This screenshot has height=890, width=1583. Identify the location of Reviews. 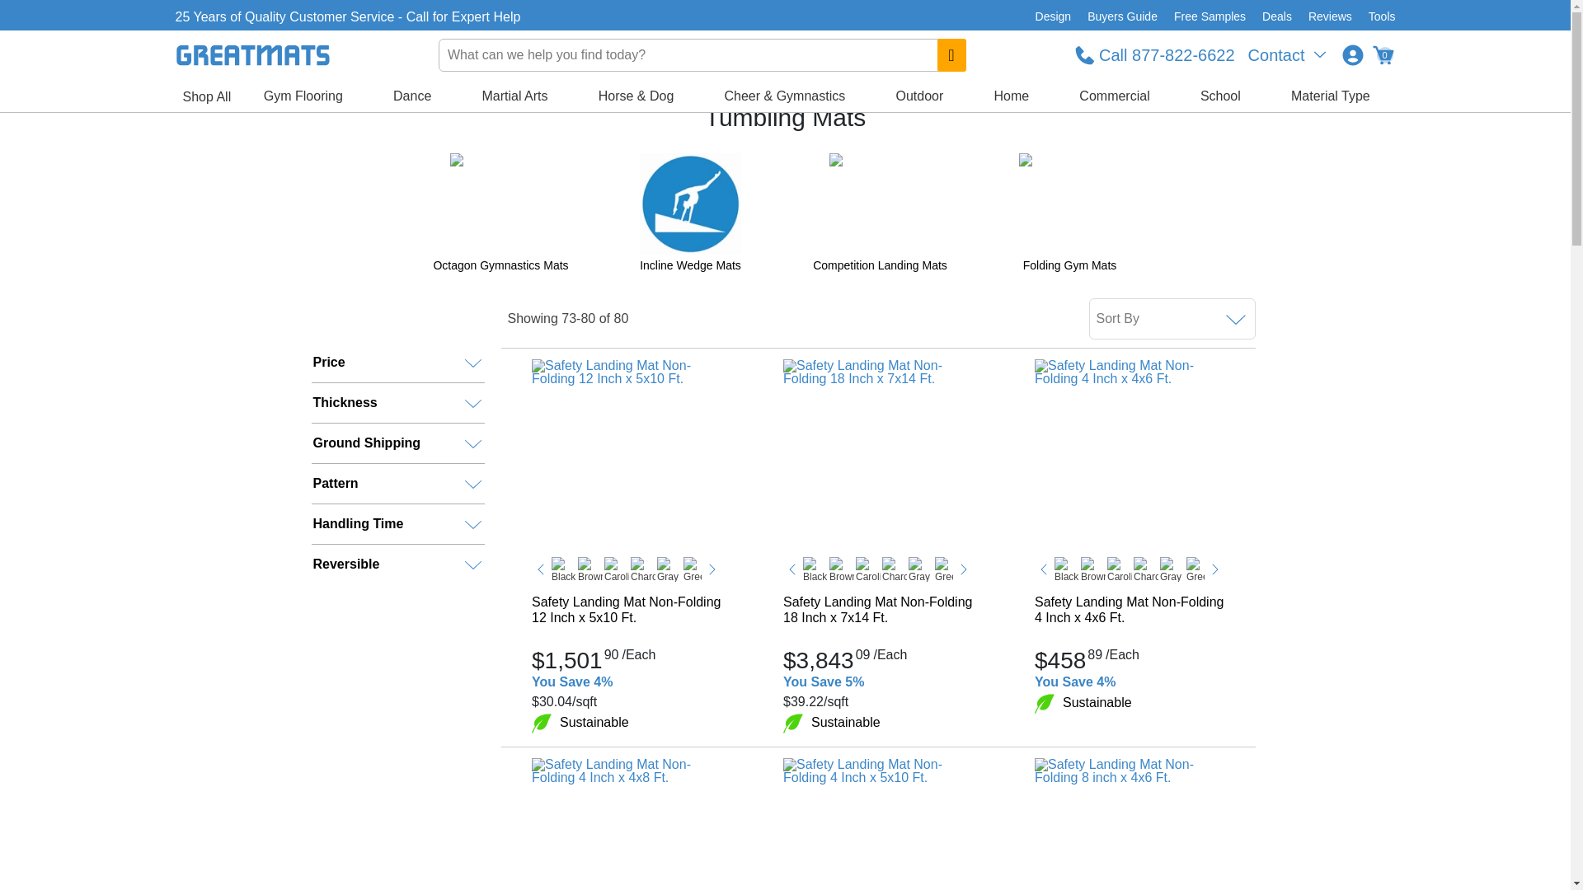
(1329, 16).